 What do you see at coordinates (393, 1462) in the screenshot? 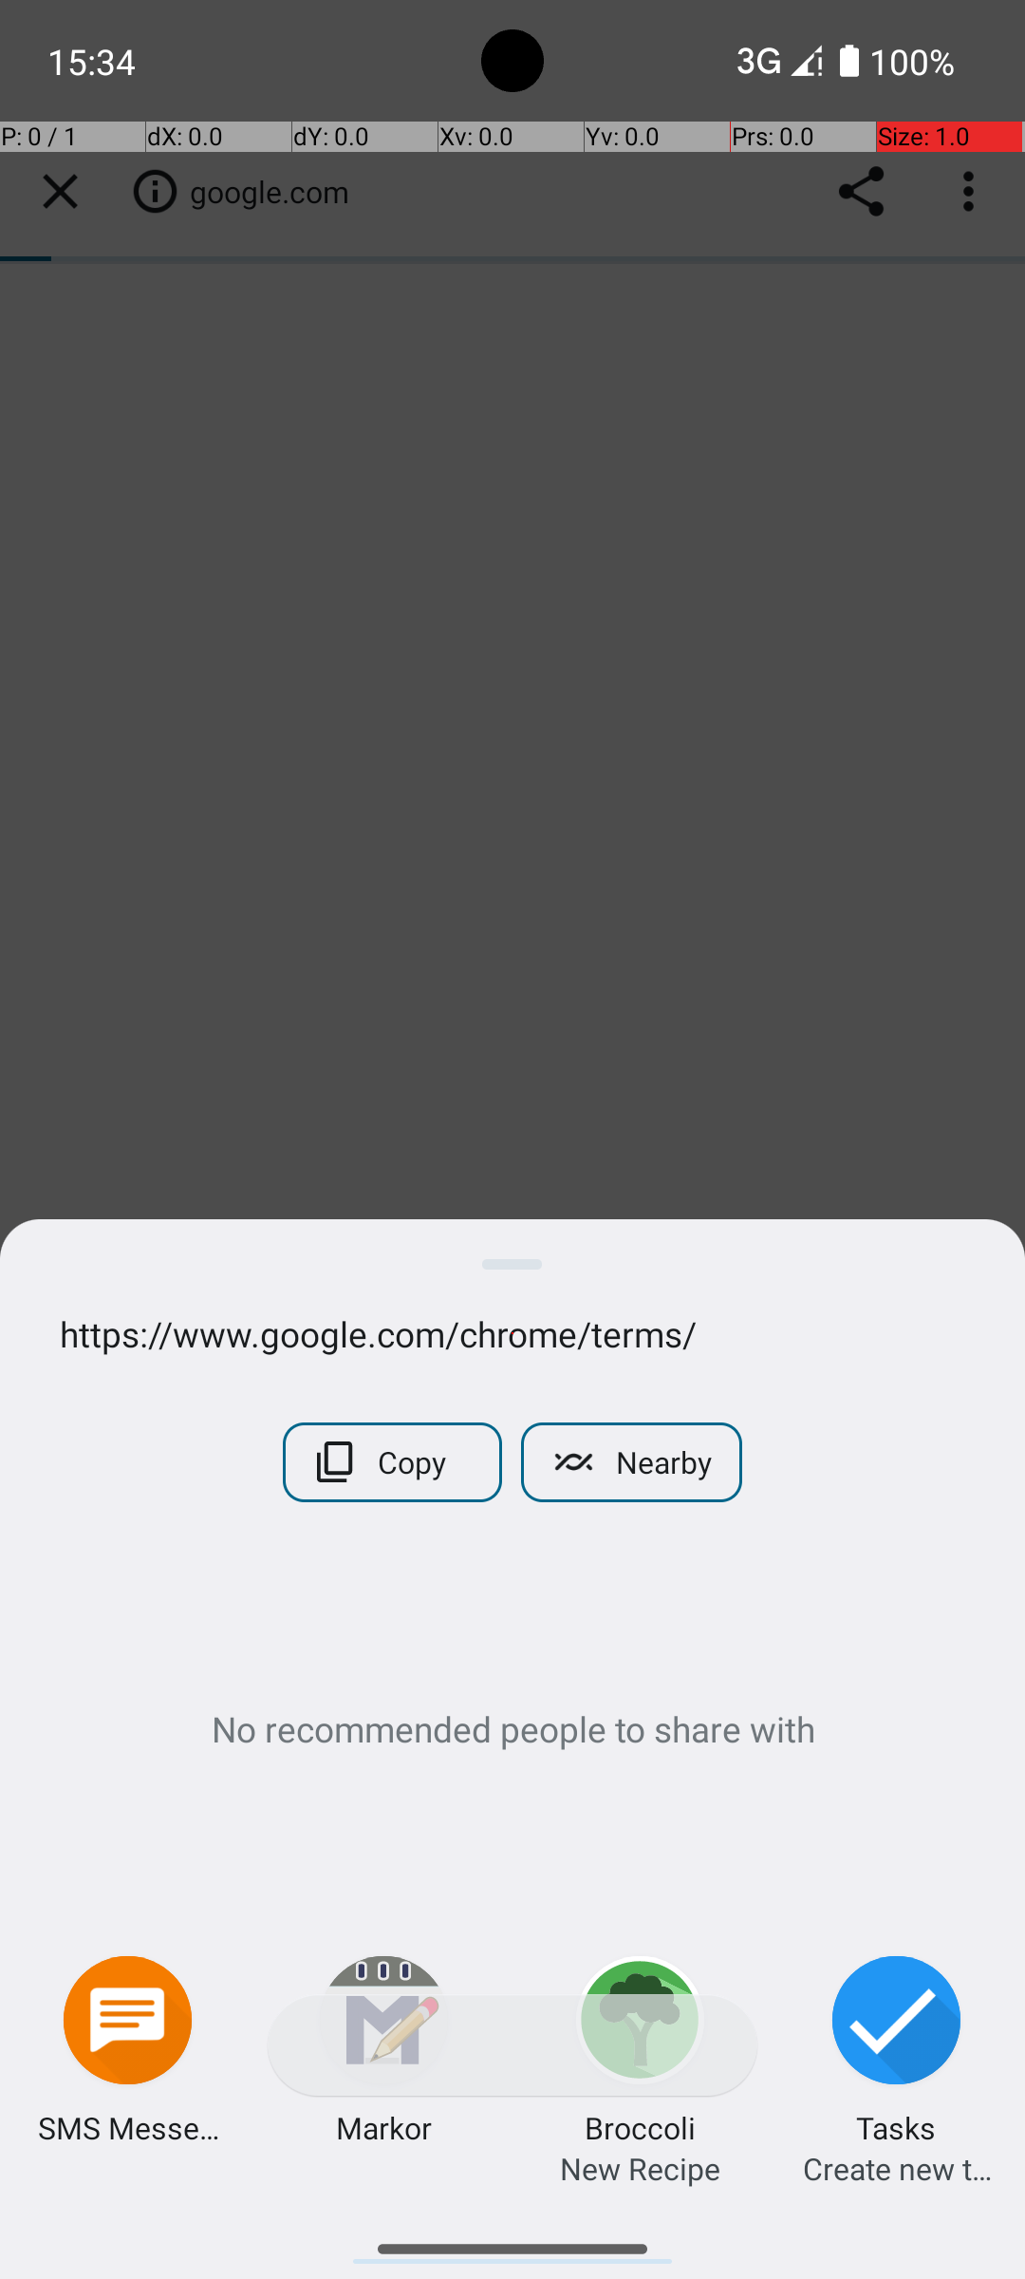
I see `Copy` at bounding box center [393, 1462].